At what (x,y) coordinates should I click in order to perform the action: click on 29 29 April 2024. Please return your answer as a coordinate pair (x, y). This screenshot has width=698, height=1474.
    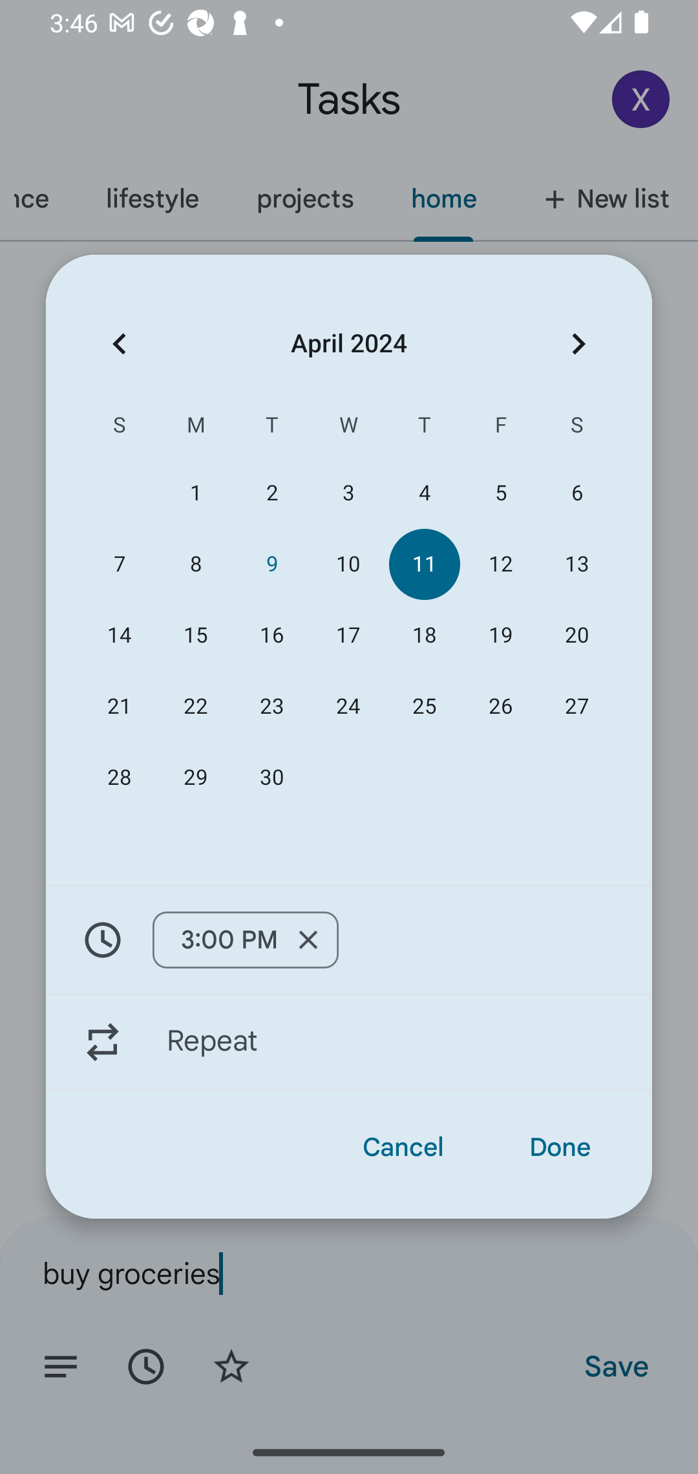
    Looking at the image, I should click on (195, 778).